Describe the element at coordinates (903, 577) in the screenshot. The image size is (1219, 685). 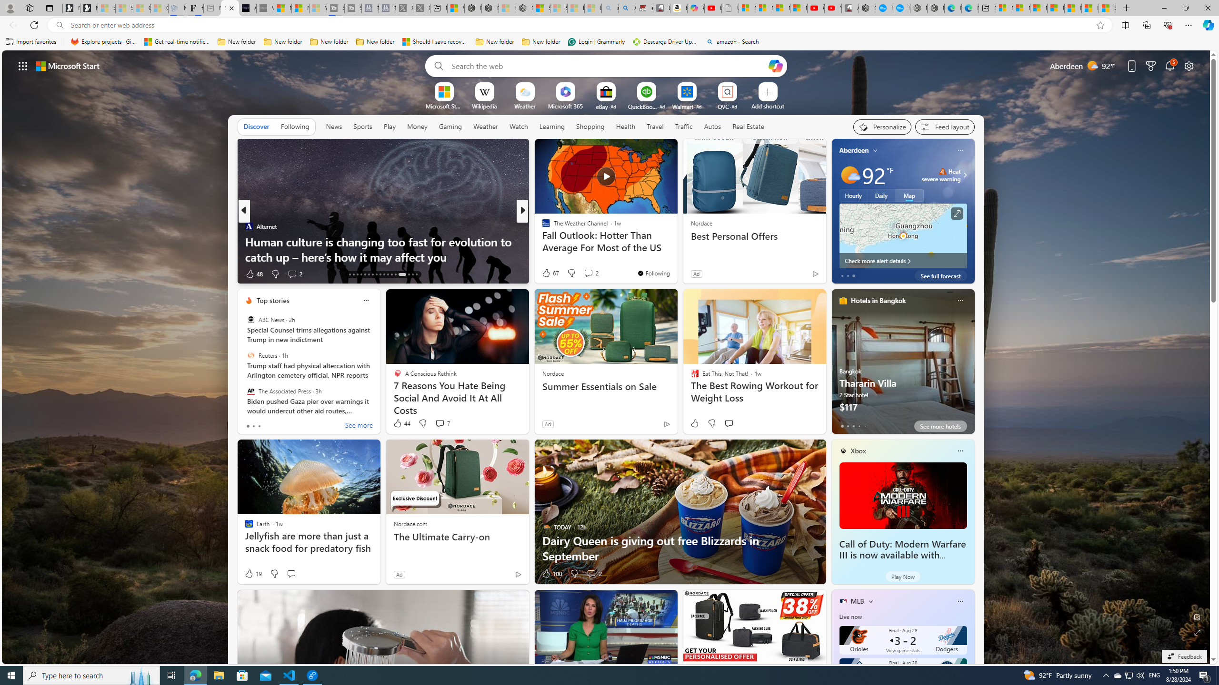
I see `Play Now` at that location.